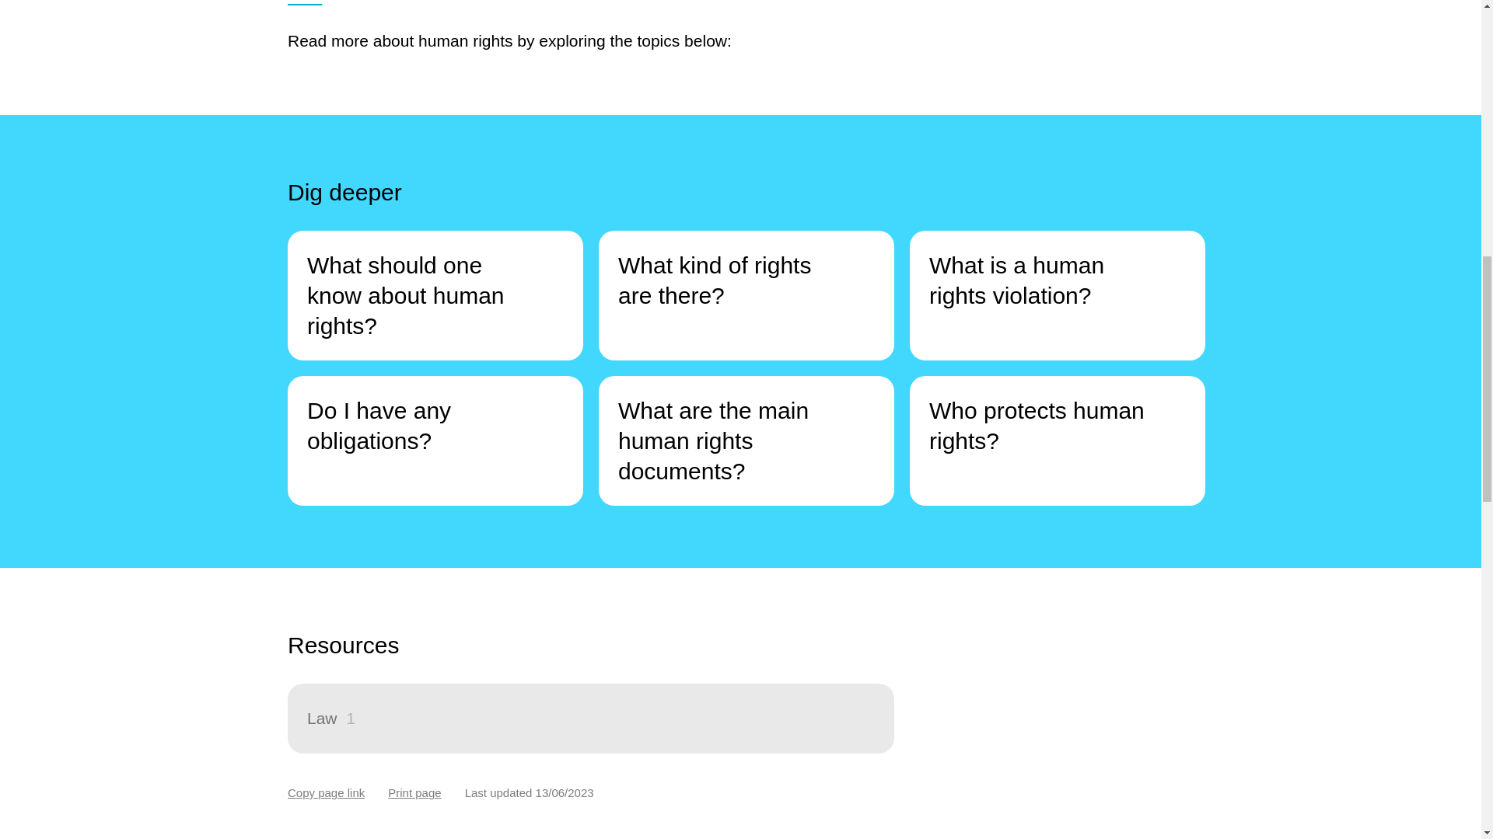 This screenshot has height=839, width=1493. Describe the element at coordinates (591, 718) in the screenshot. I see `Law  1` at that location.